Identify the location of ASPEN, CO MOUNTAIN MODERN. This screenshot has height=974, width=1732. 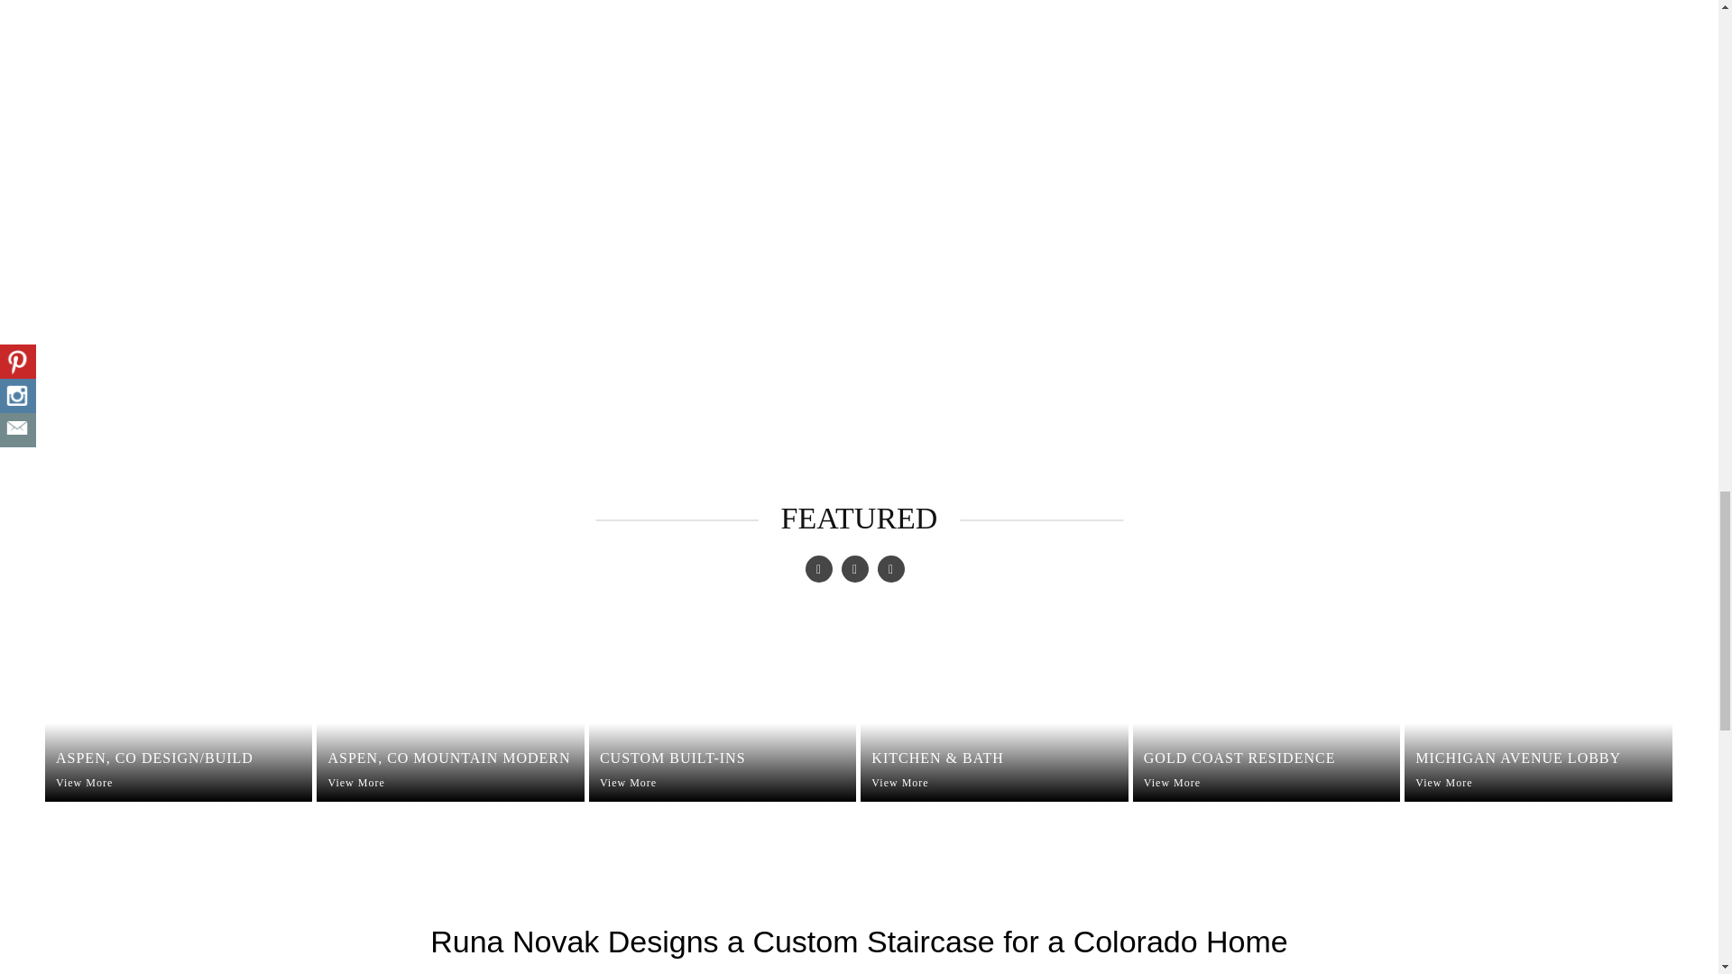
(455, 758).